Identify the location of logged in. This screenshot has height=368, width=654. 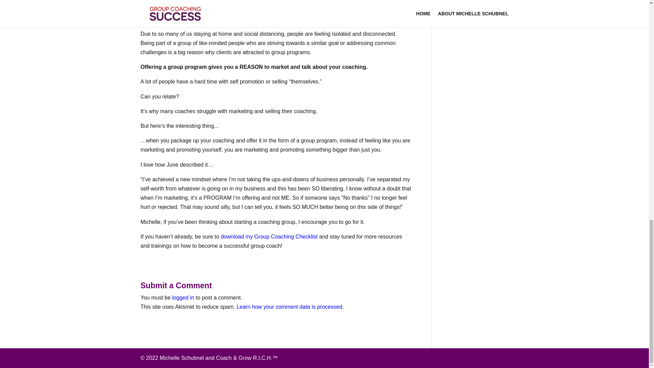
(183, 298).